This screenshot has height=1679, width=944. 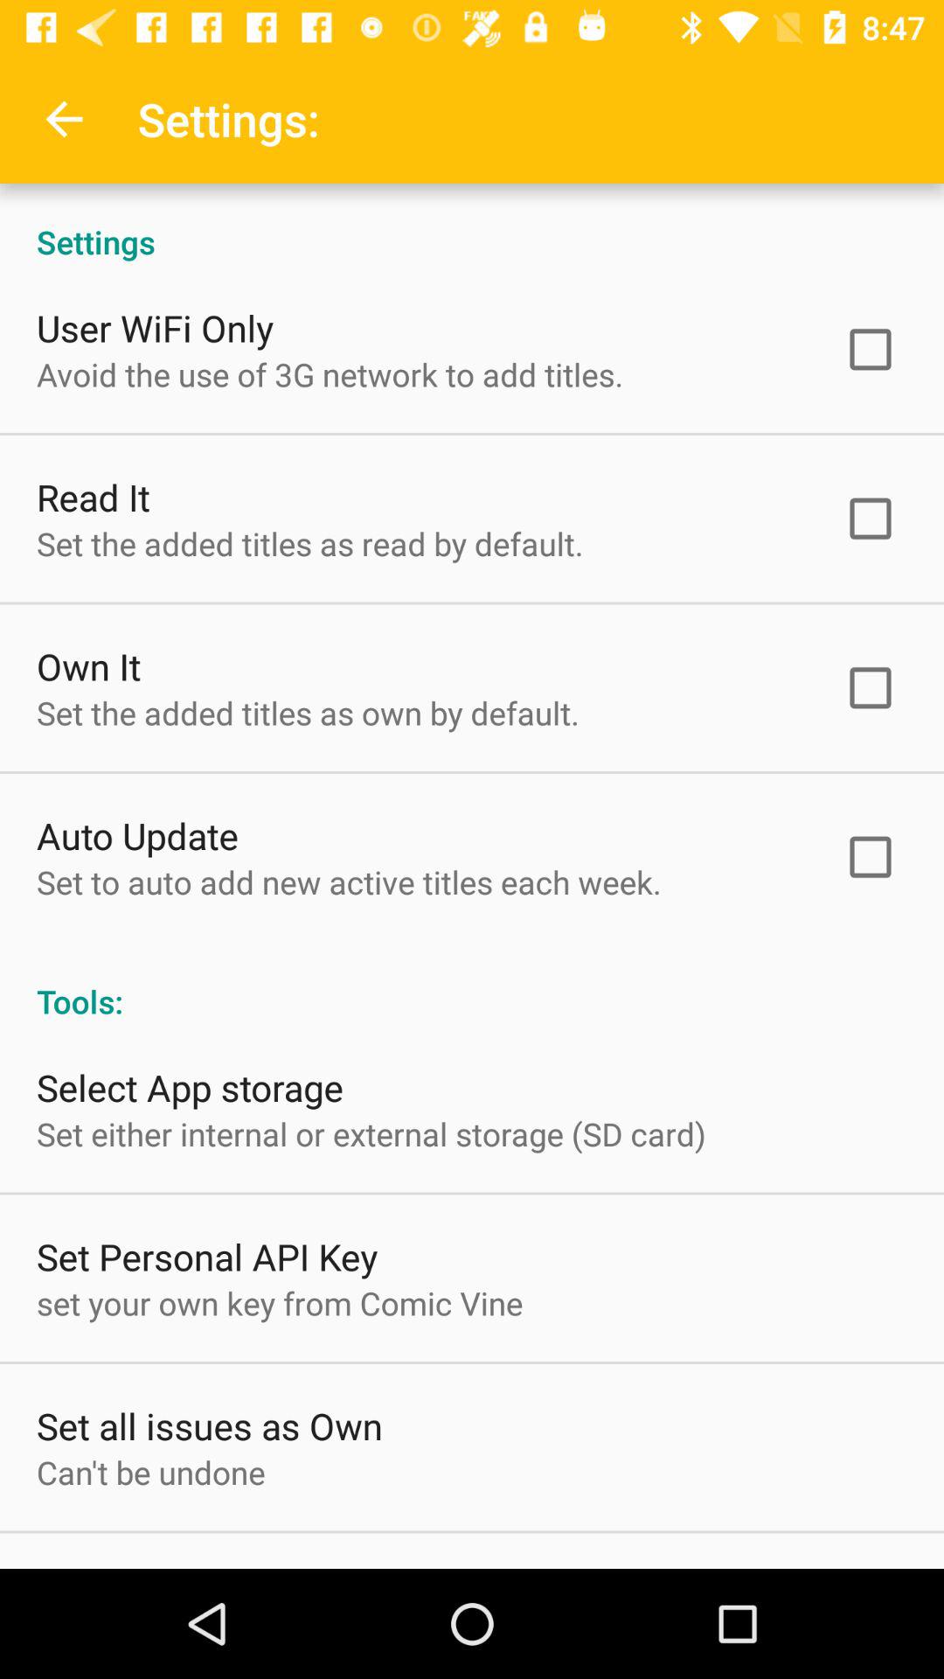 I want to click on click the own it icon, so click(x=89, y=666).